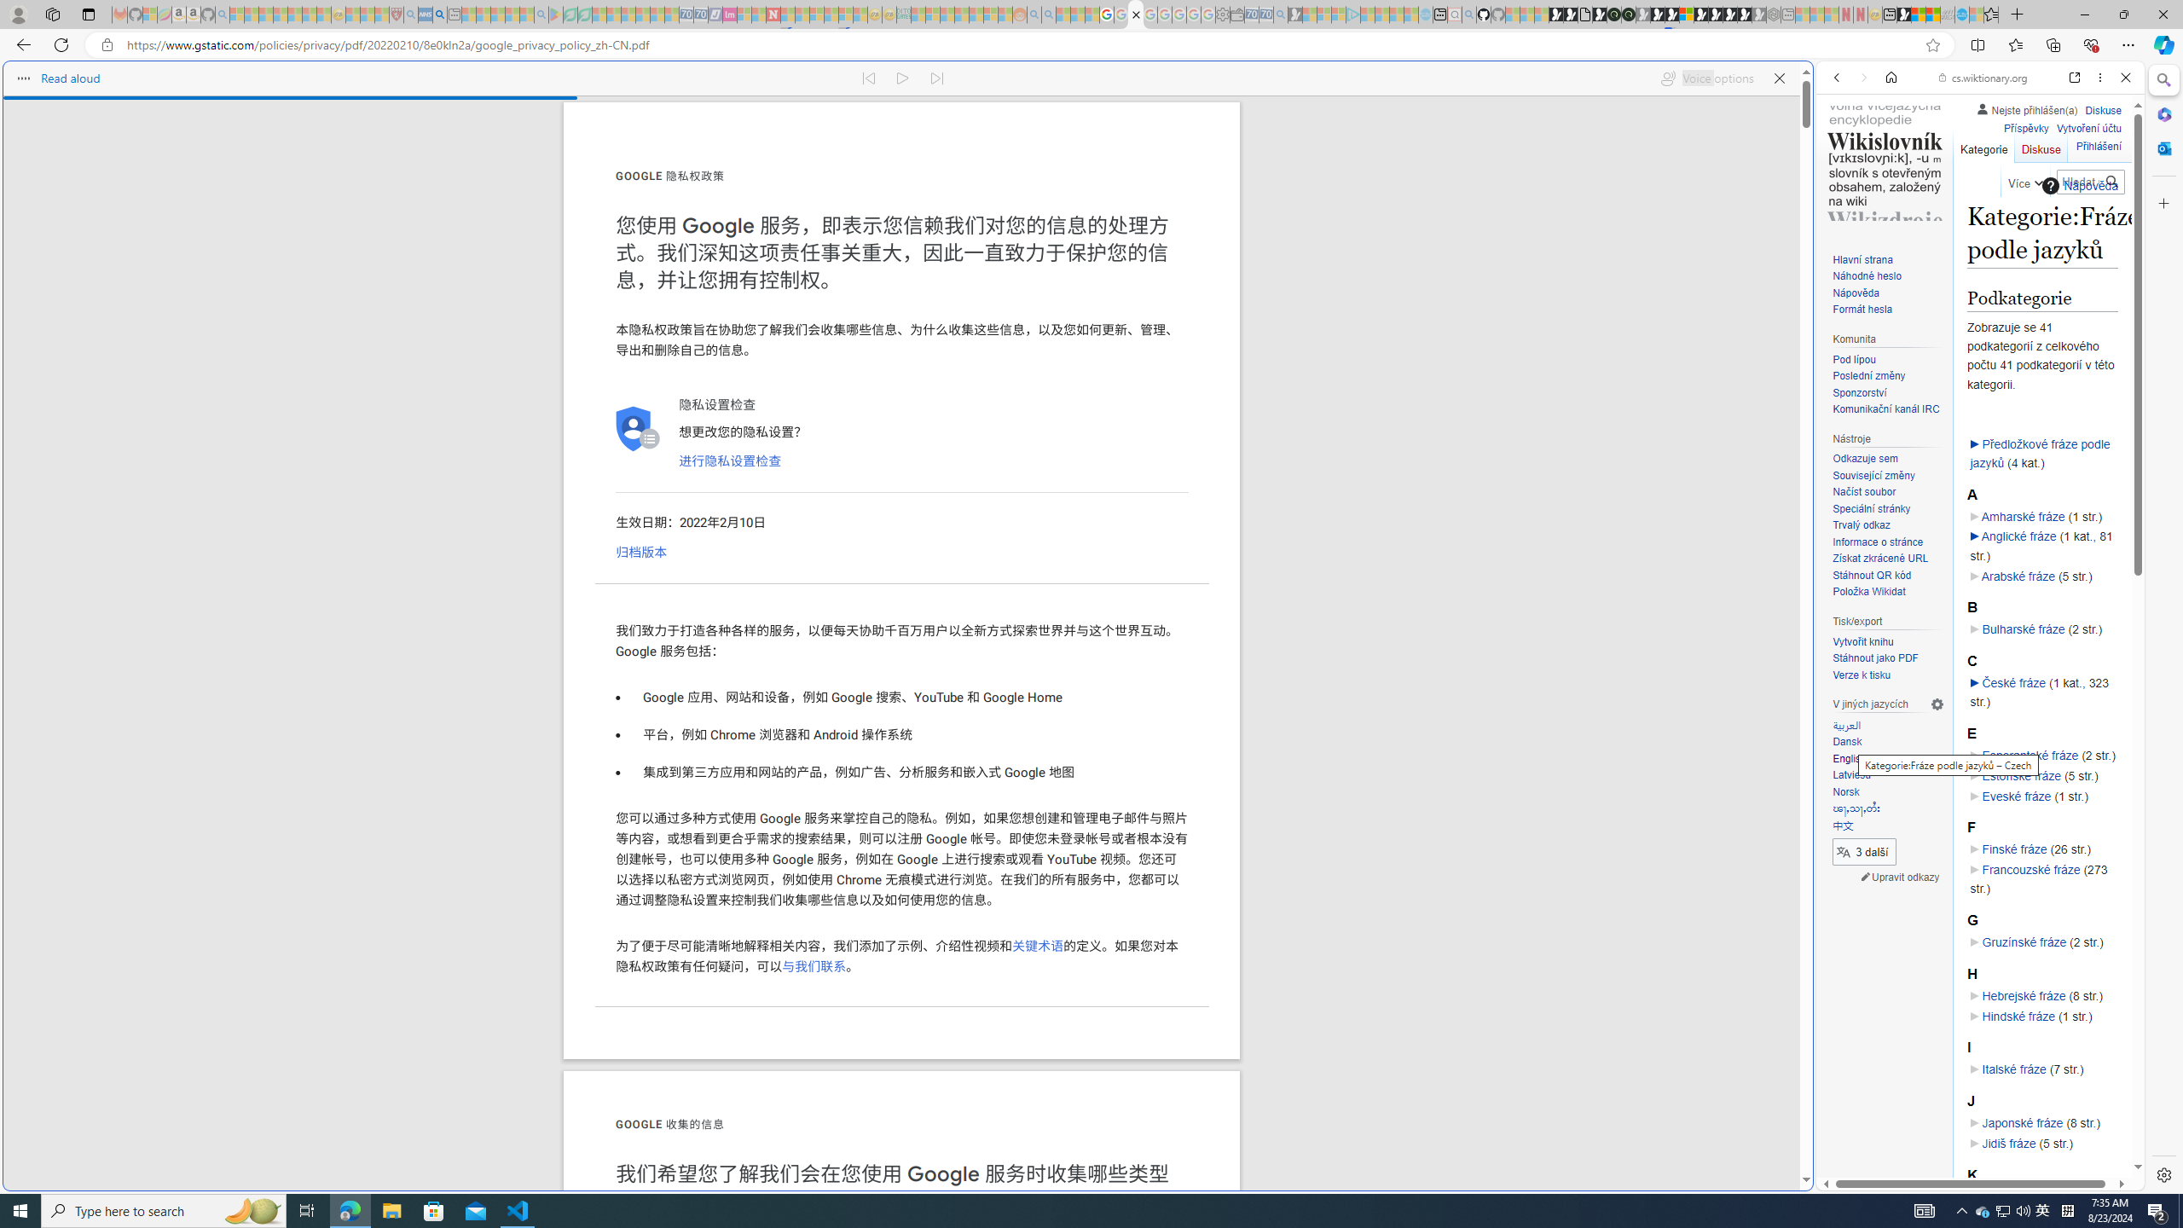 Image resolution: width=2183 pixels, height=1228 pixels. What do you see at coordinates (1888, 743) in the screenshot?
I see `Dansk` at bounding box center [1888, 743].